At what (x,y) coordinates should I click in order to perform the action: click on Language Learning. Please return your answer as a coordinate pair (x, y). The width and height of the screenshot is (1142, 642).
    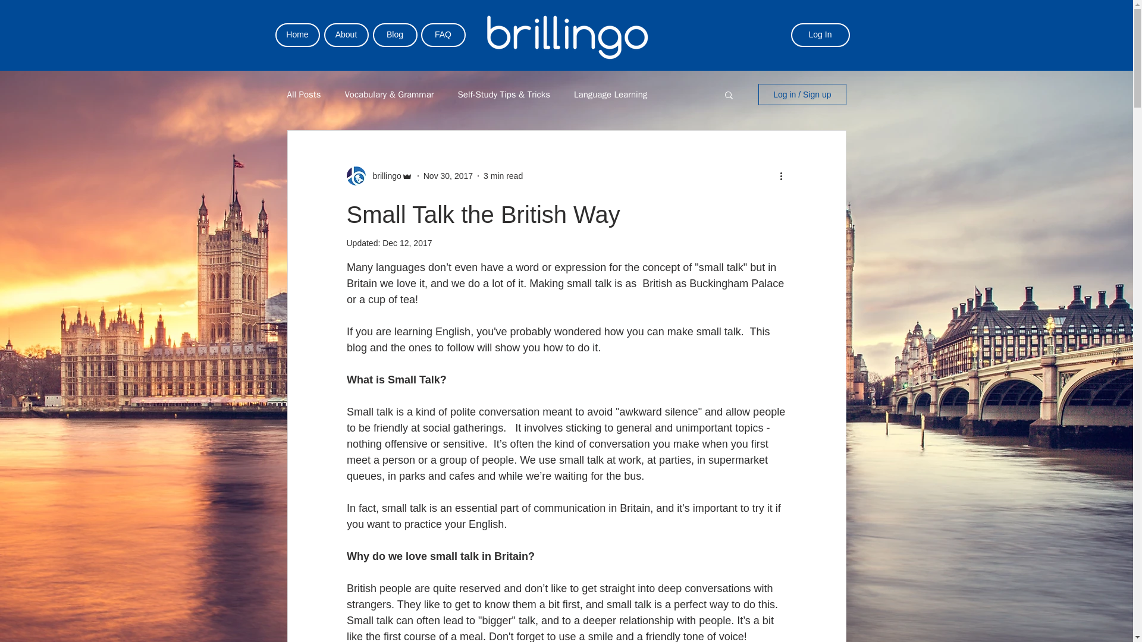
    Looking at the image, I should click on (610, 95).